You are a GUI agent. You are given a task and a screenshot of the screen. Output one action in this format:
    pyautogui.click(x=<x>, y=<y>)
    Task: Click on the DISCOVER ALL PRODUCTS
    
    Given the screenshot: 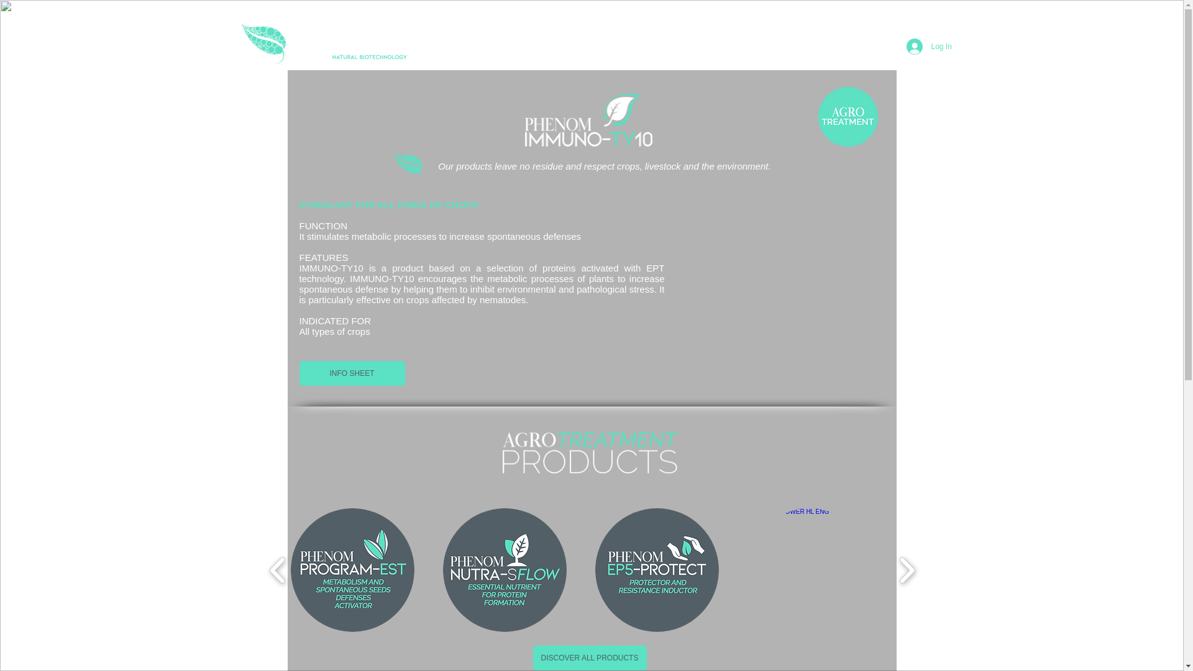 What is the action you would take?
    pyautogui.click(x=590, y=657)
    